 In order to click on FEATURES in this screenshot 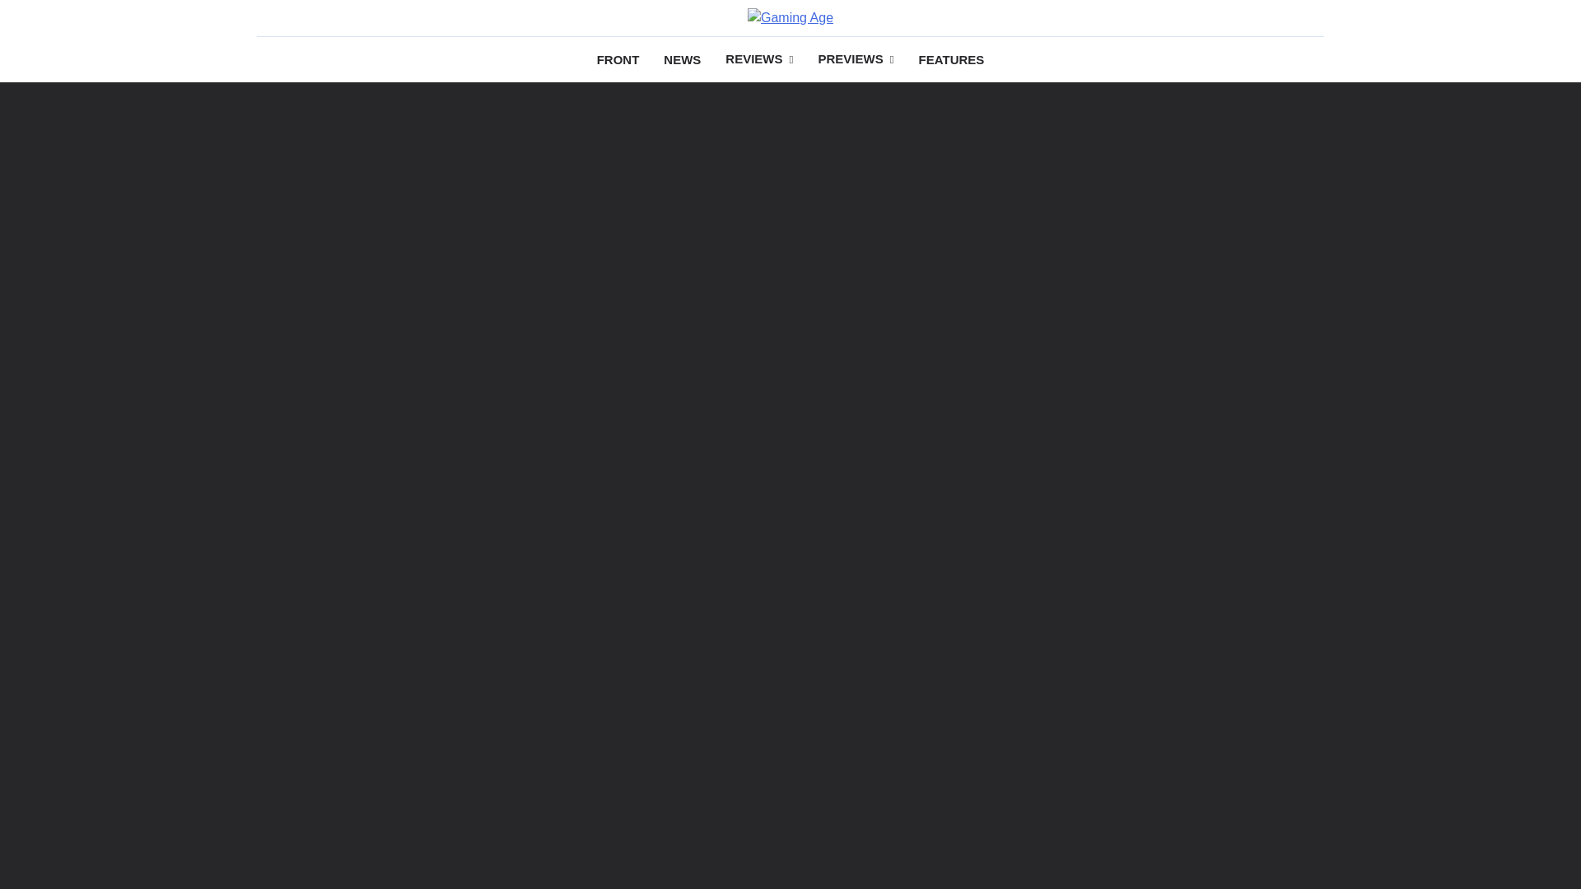, I will do `click(952, 60)`.